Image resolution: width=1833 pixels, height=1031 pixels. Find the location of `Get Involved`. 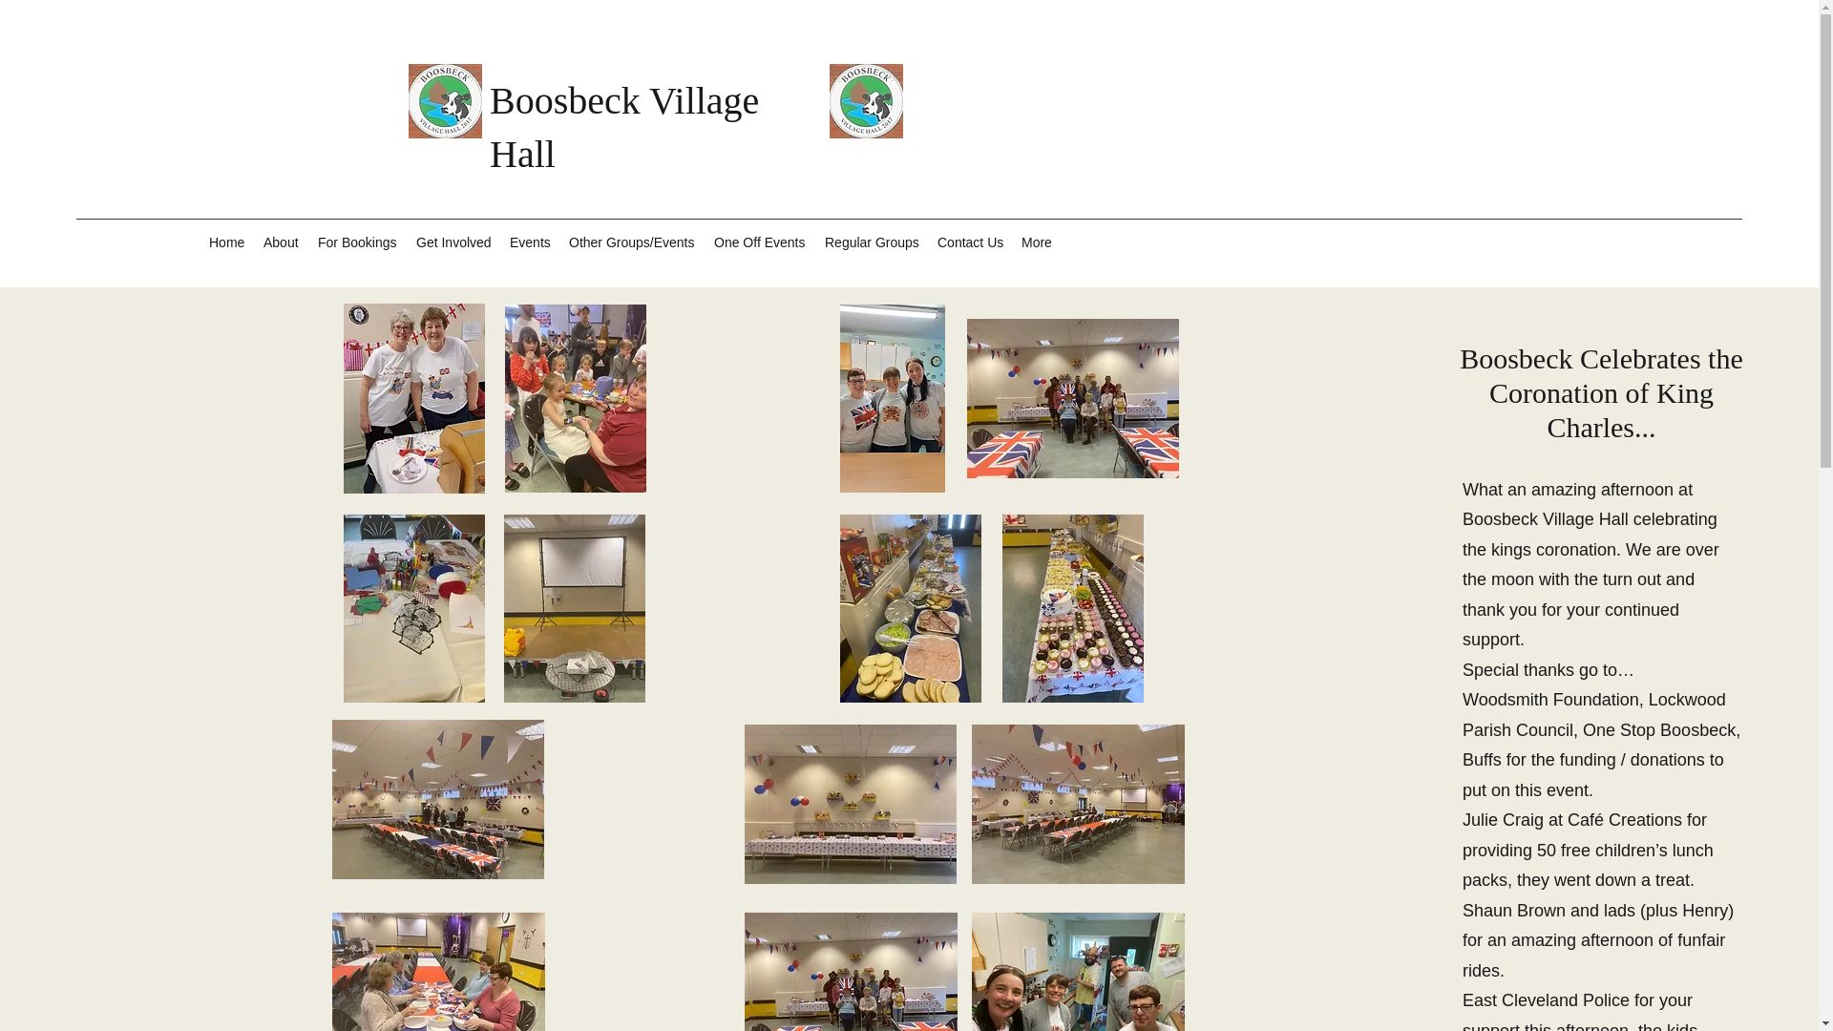

Get Involved is located at coordinates (453, 242).